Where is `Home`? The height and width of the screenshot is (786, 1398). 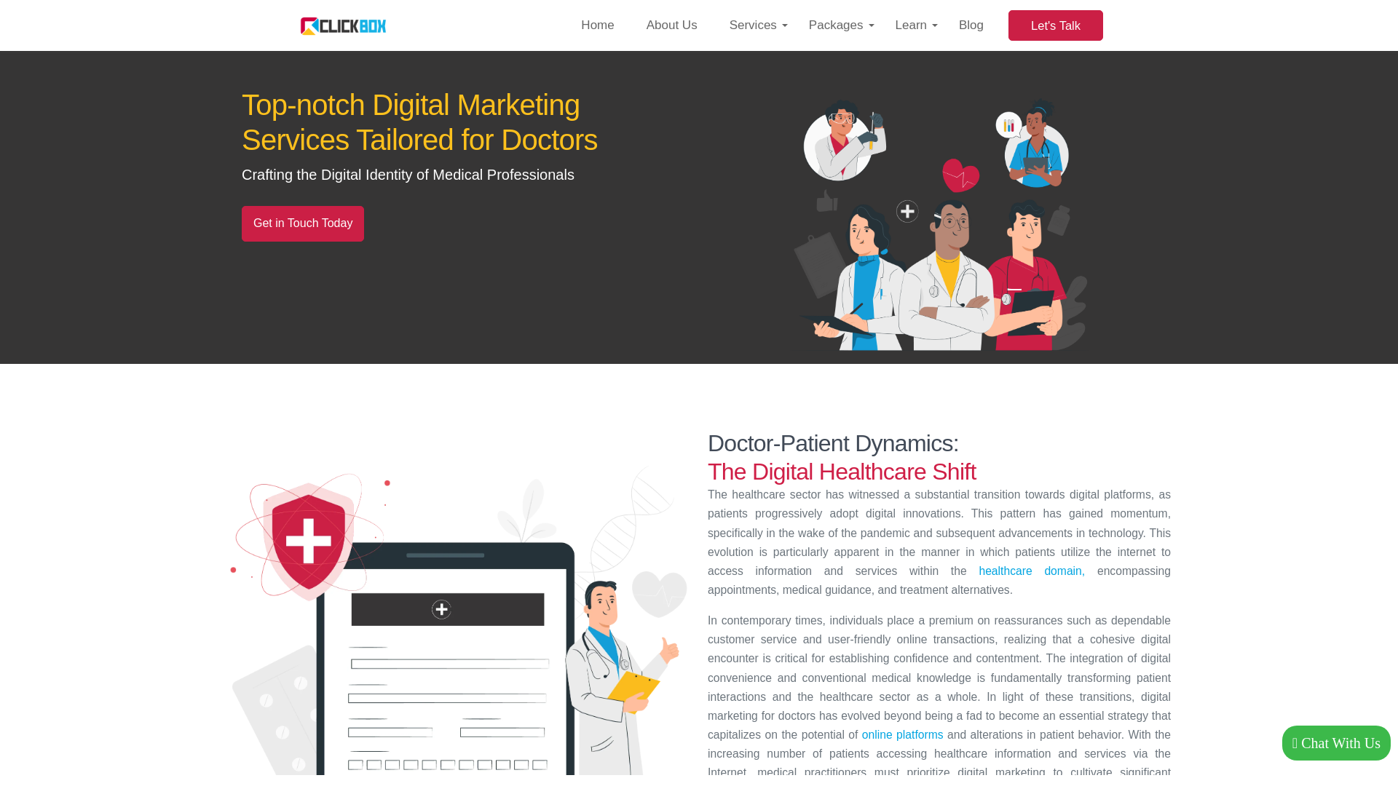
Home is located at coordinates (597, 25).